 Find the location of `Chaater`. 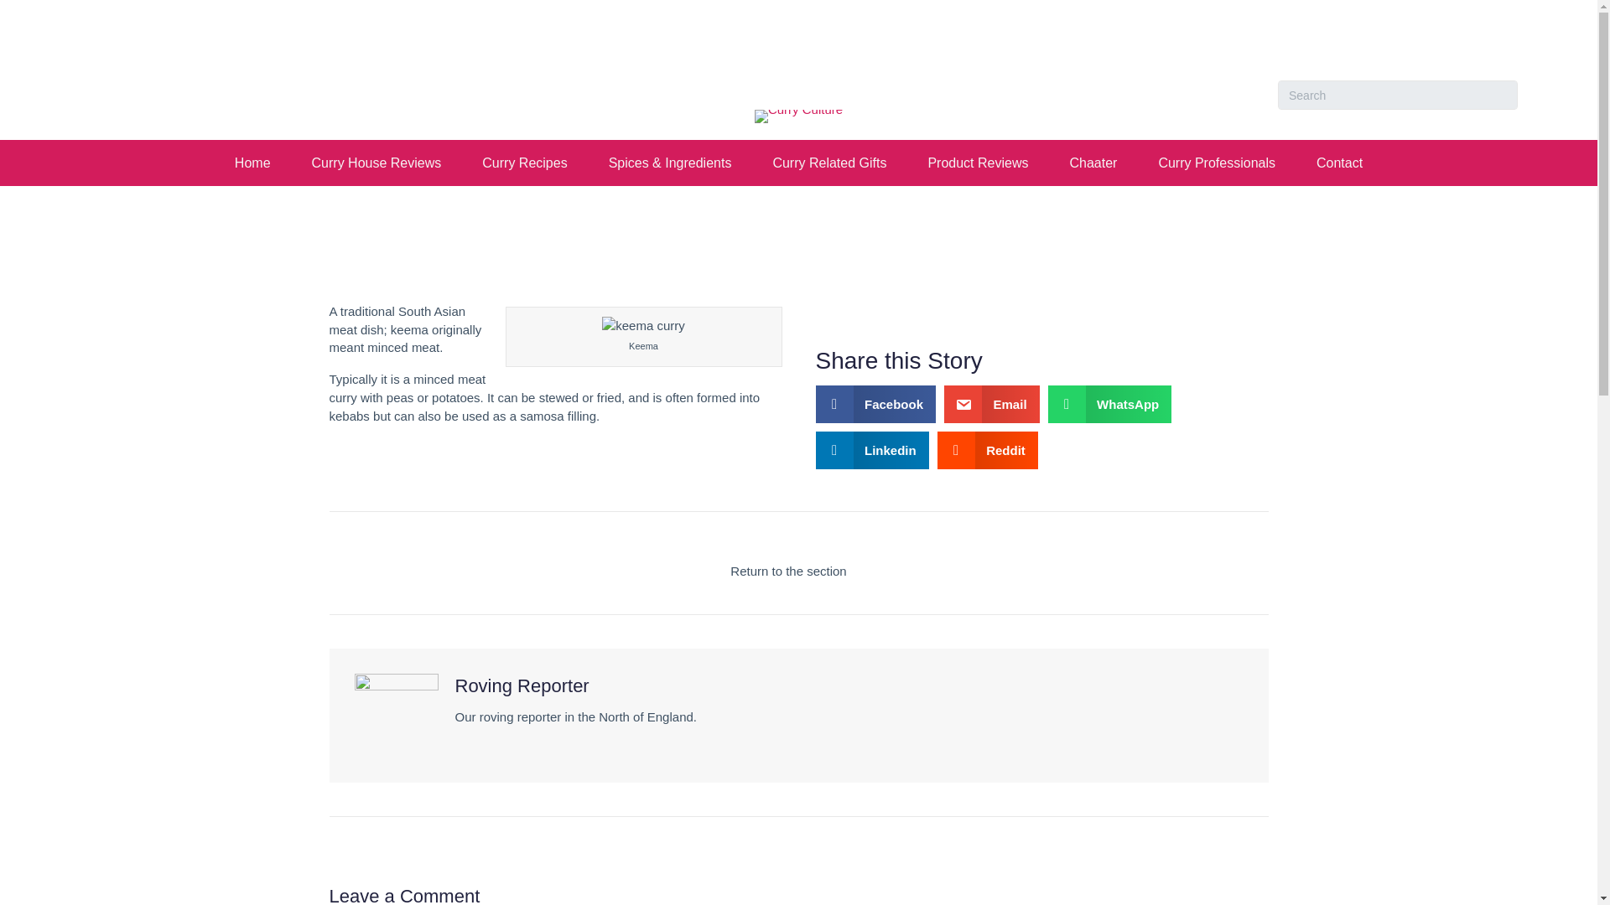

Chaater is located at coordinates (1093, 163).